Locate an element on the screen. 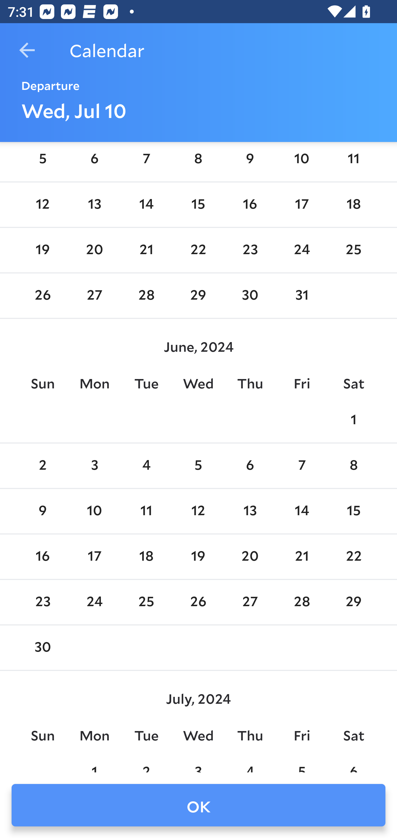 The image size is (397, 838). 15 is located at coordinates (198, 204).